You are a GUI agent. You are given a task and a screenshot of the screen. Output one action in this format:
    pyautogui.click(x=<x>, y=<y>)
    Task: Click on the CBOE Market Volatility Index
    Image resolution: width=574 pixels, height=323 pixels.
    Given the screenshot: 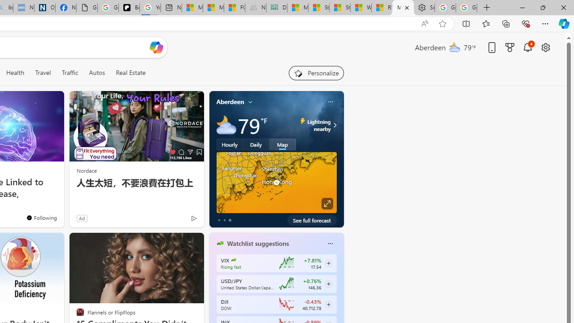 What is the action you would take?
    pyautogui.click(x=233, y=260)
    